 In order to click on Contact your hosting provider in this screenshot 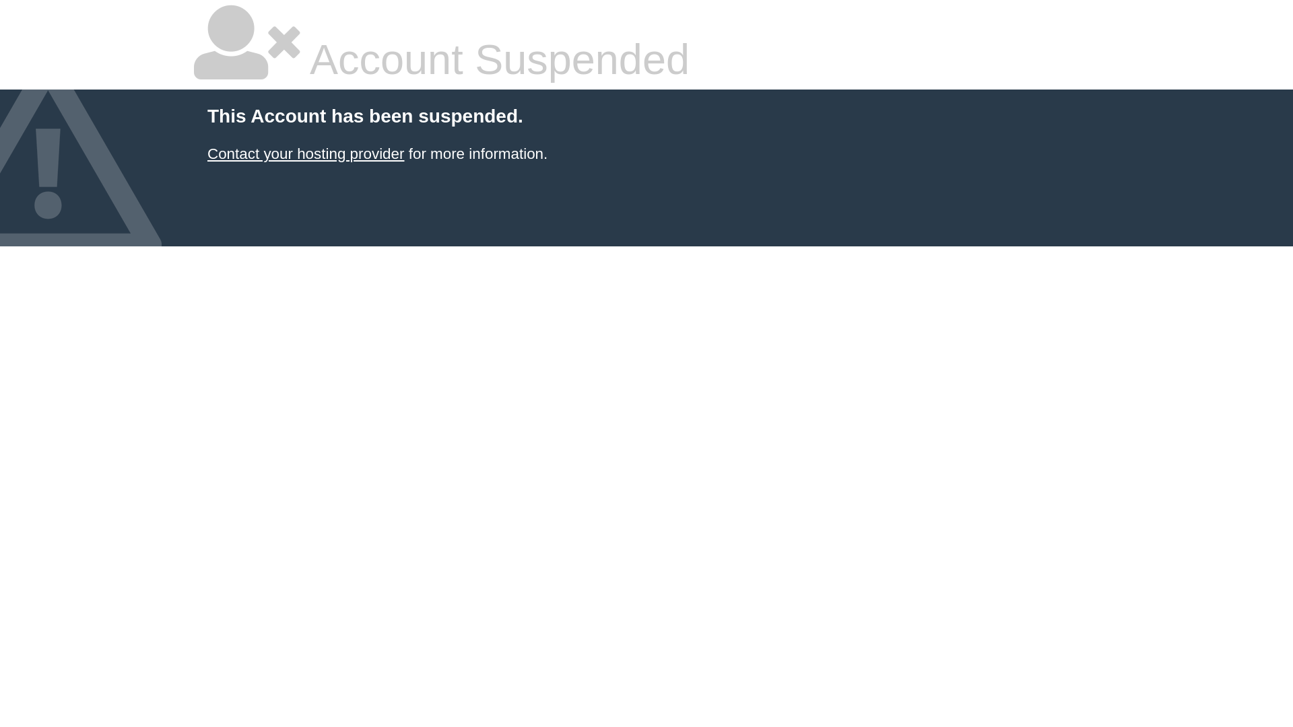, I will do `click(306, 153)`.